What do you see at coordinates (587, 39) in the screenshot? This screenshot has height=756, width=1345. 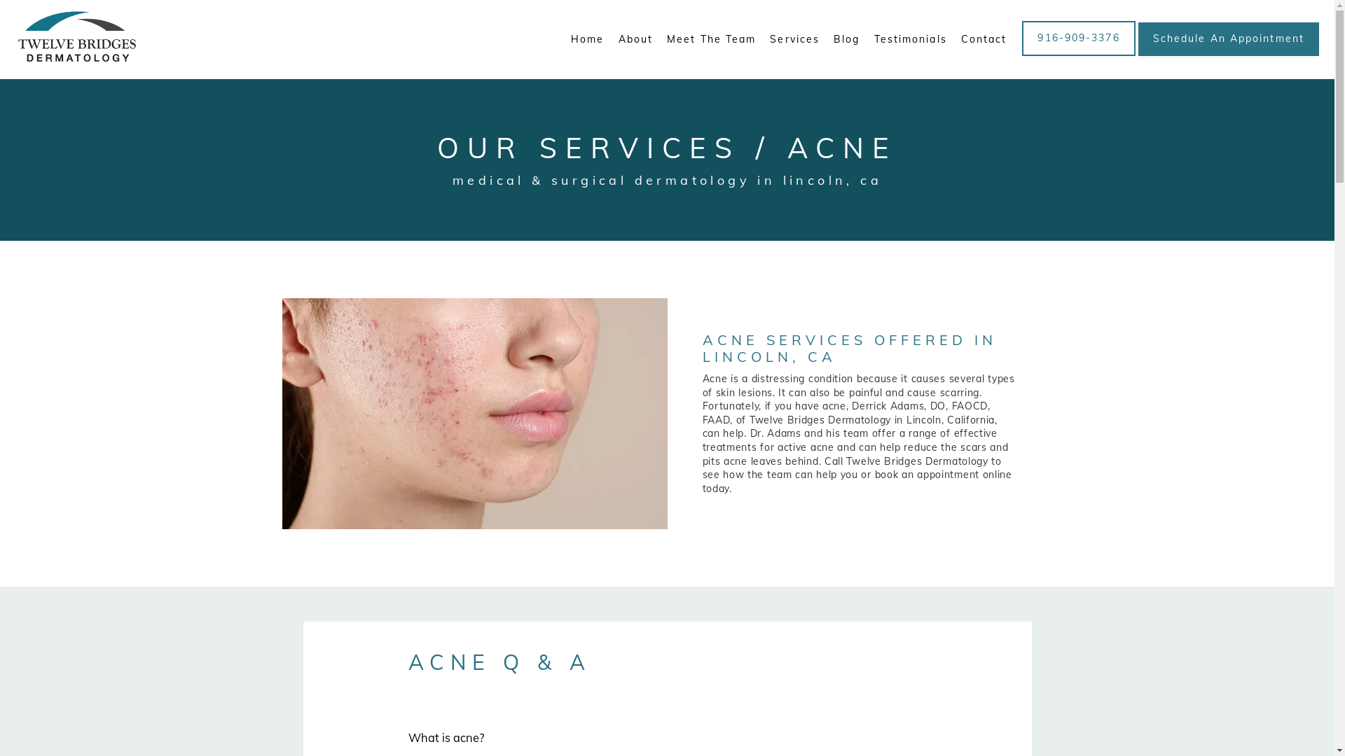 I see `Home` at bounding box center [587, 39].